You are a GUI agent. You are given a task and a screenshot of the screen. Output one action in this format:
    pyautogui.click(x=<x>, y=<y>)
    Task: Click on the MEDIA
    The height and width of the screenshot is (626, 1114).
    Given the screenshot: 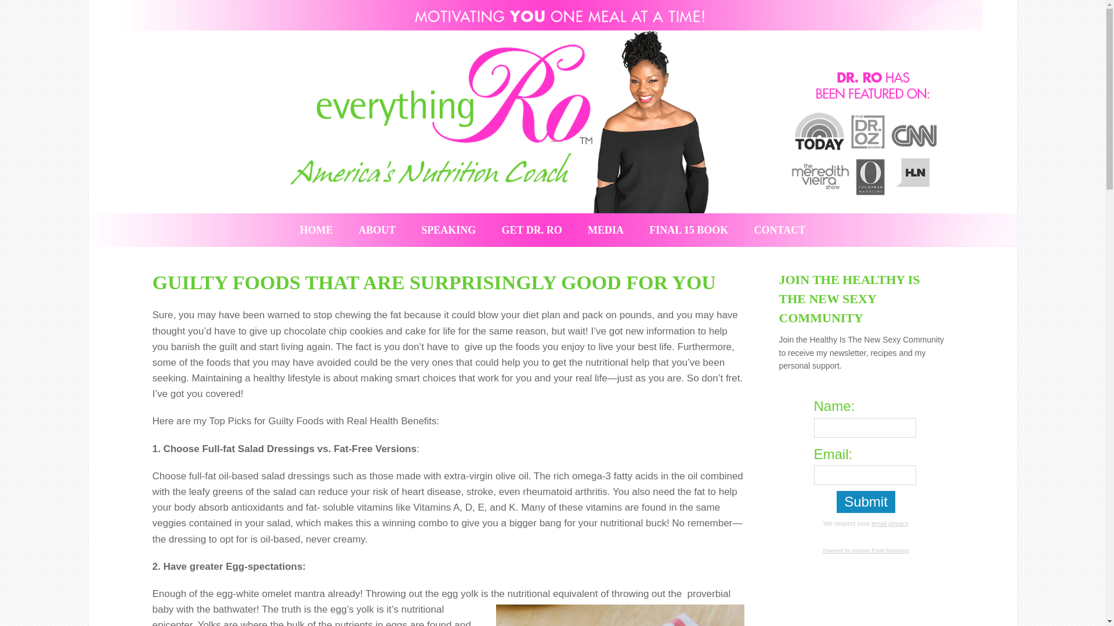 What is the action you would take?
    pyautogui.click(x=605, y=230)
    